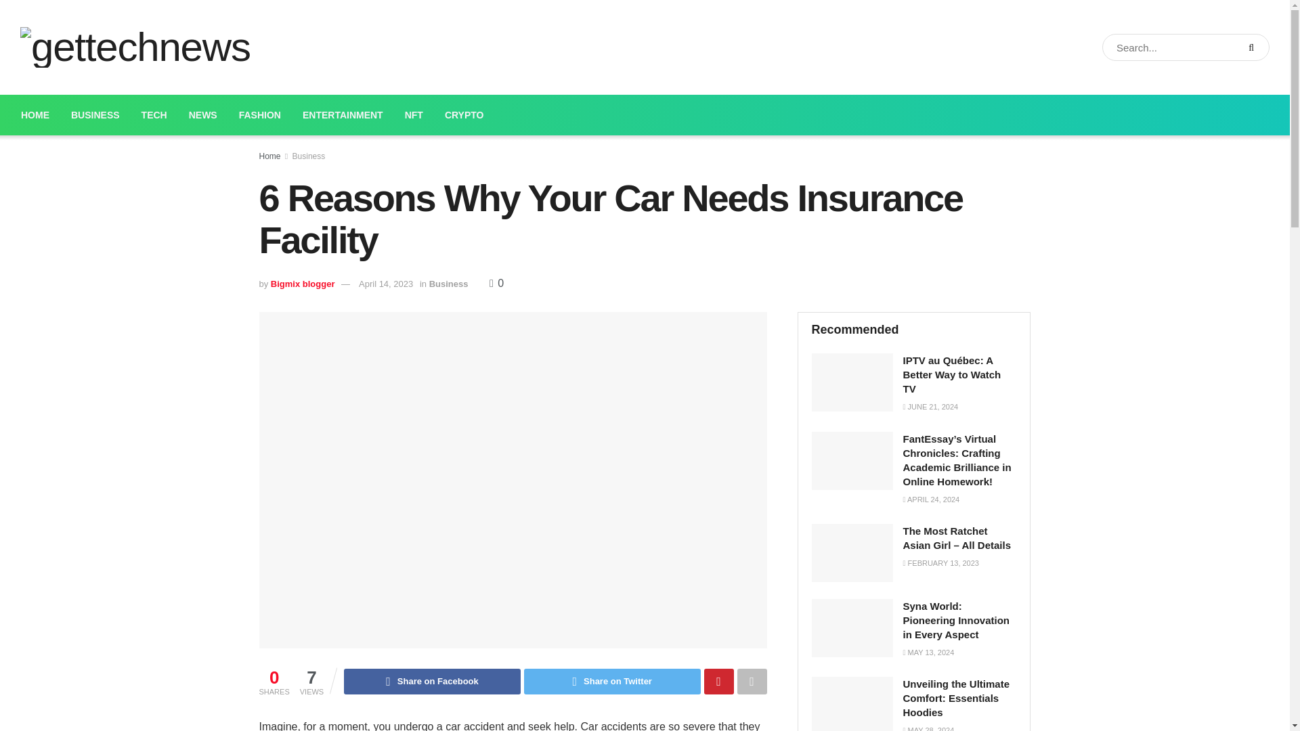 The width and height of the screenshot is (1300, 731). What do you see at coordinates (464, 115) in the screenshot?
I see `CRYPTO` at bounding box center [464, 115].